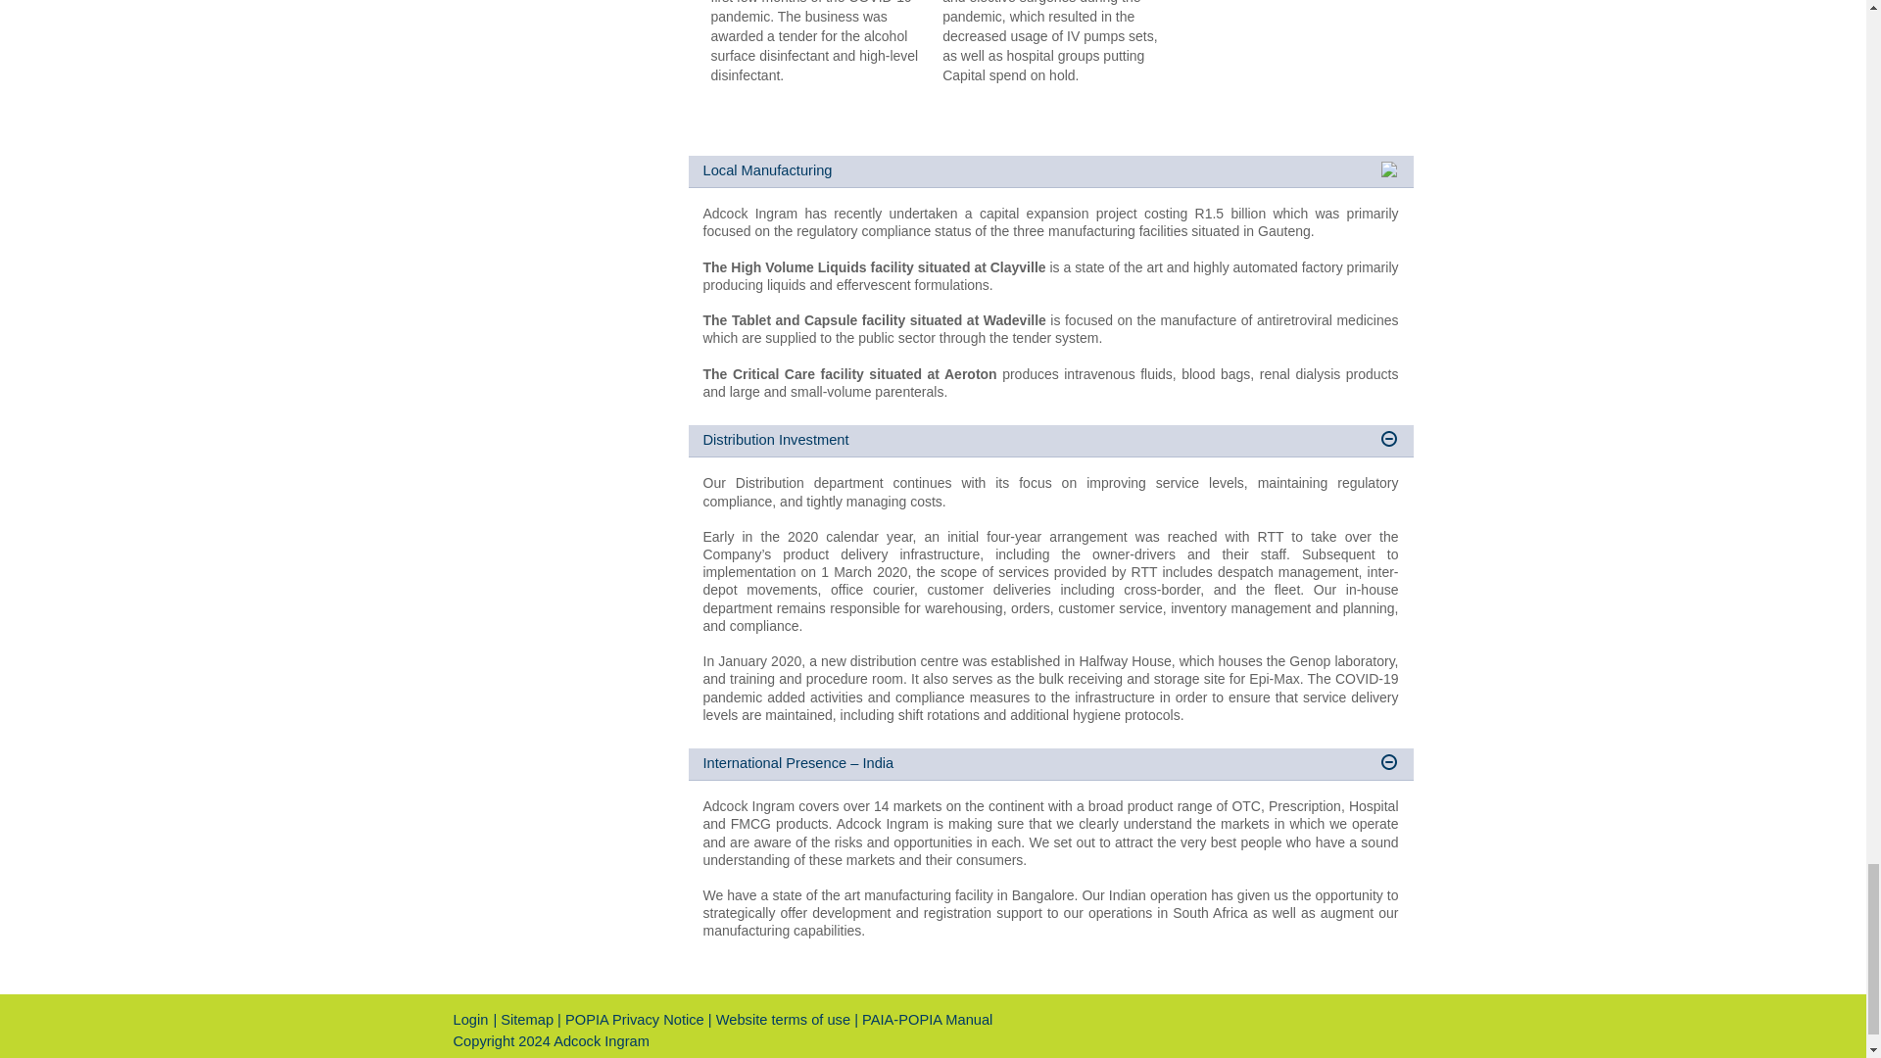 The image size is (1881, 1058). Describe the element at coordinates (785, 1019) in the screenshot. I see `Website terms of use` at that location.